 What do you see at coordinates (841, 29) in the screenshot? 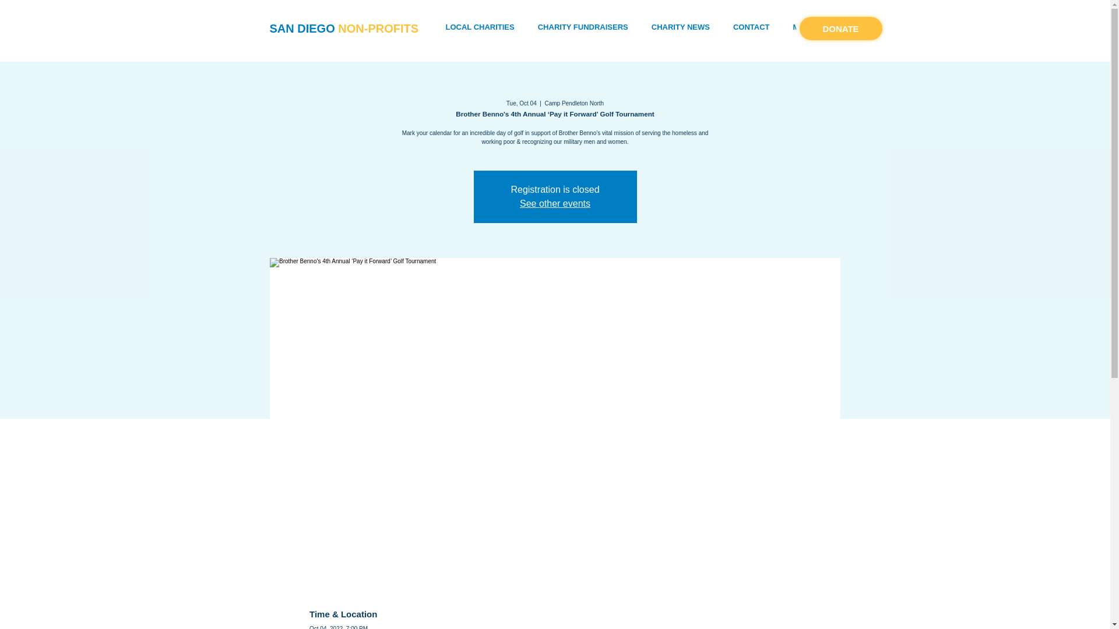
I see `DONATE` at bounding box center [841, 29].